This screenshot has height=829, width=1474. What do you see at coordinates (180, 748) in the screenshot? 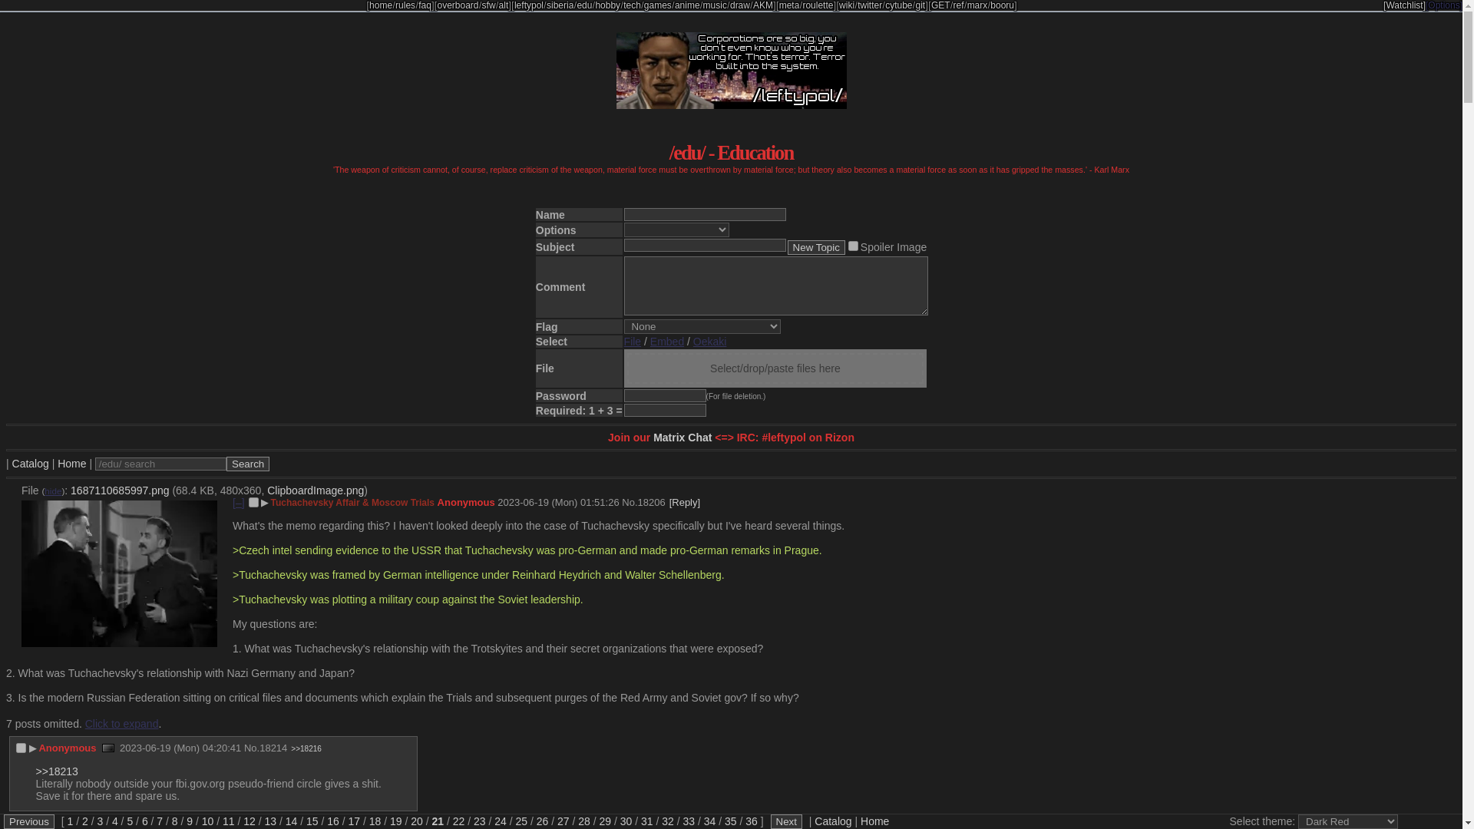
I see `1 year ago` at bounding box center [180, 748].